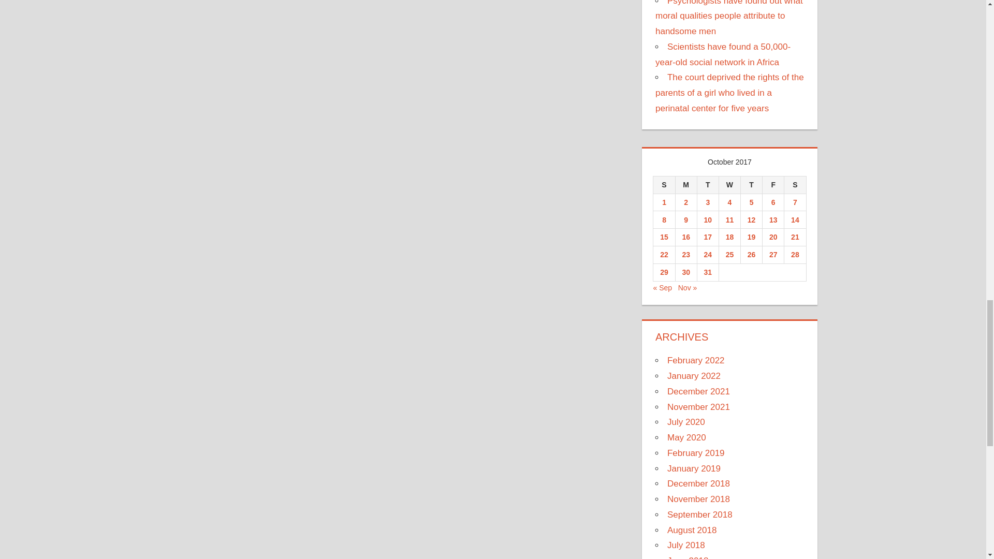 The image size is (994, 559). I want to click on Wednesday, so click(729, 184).